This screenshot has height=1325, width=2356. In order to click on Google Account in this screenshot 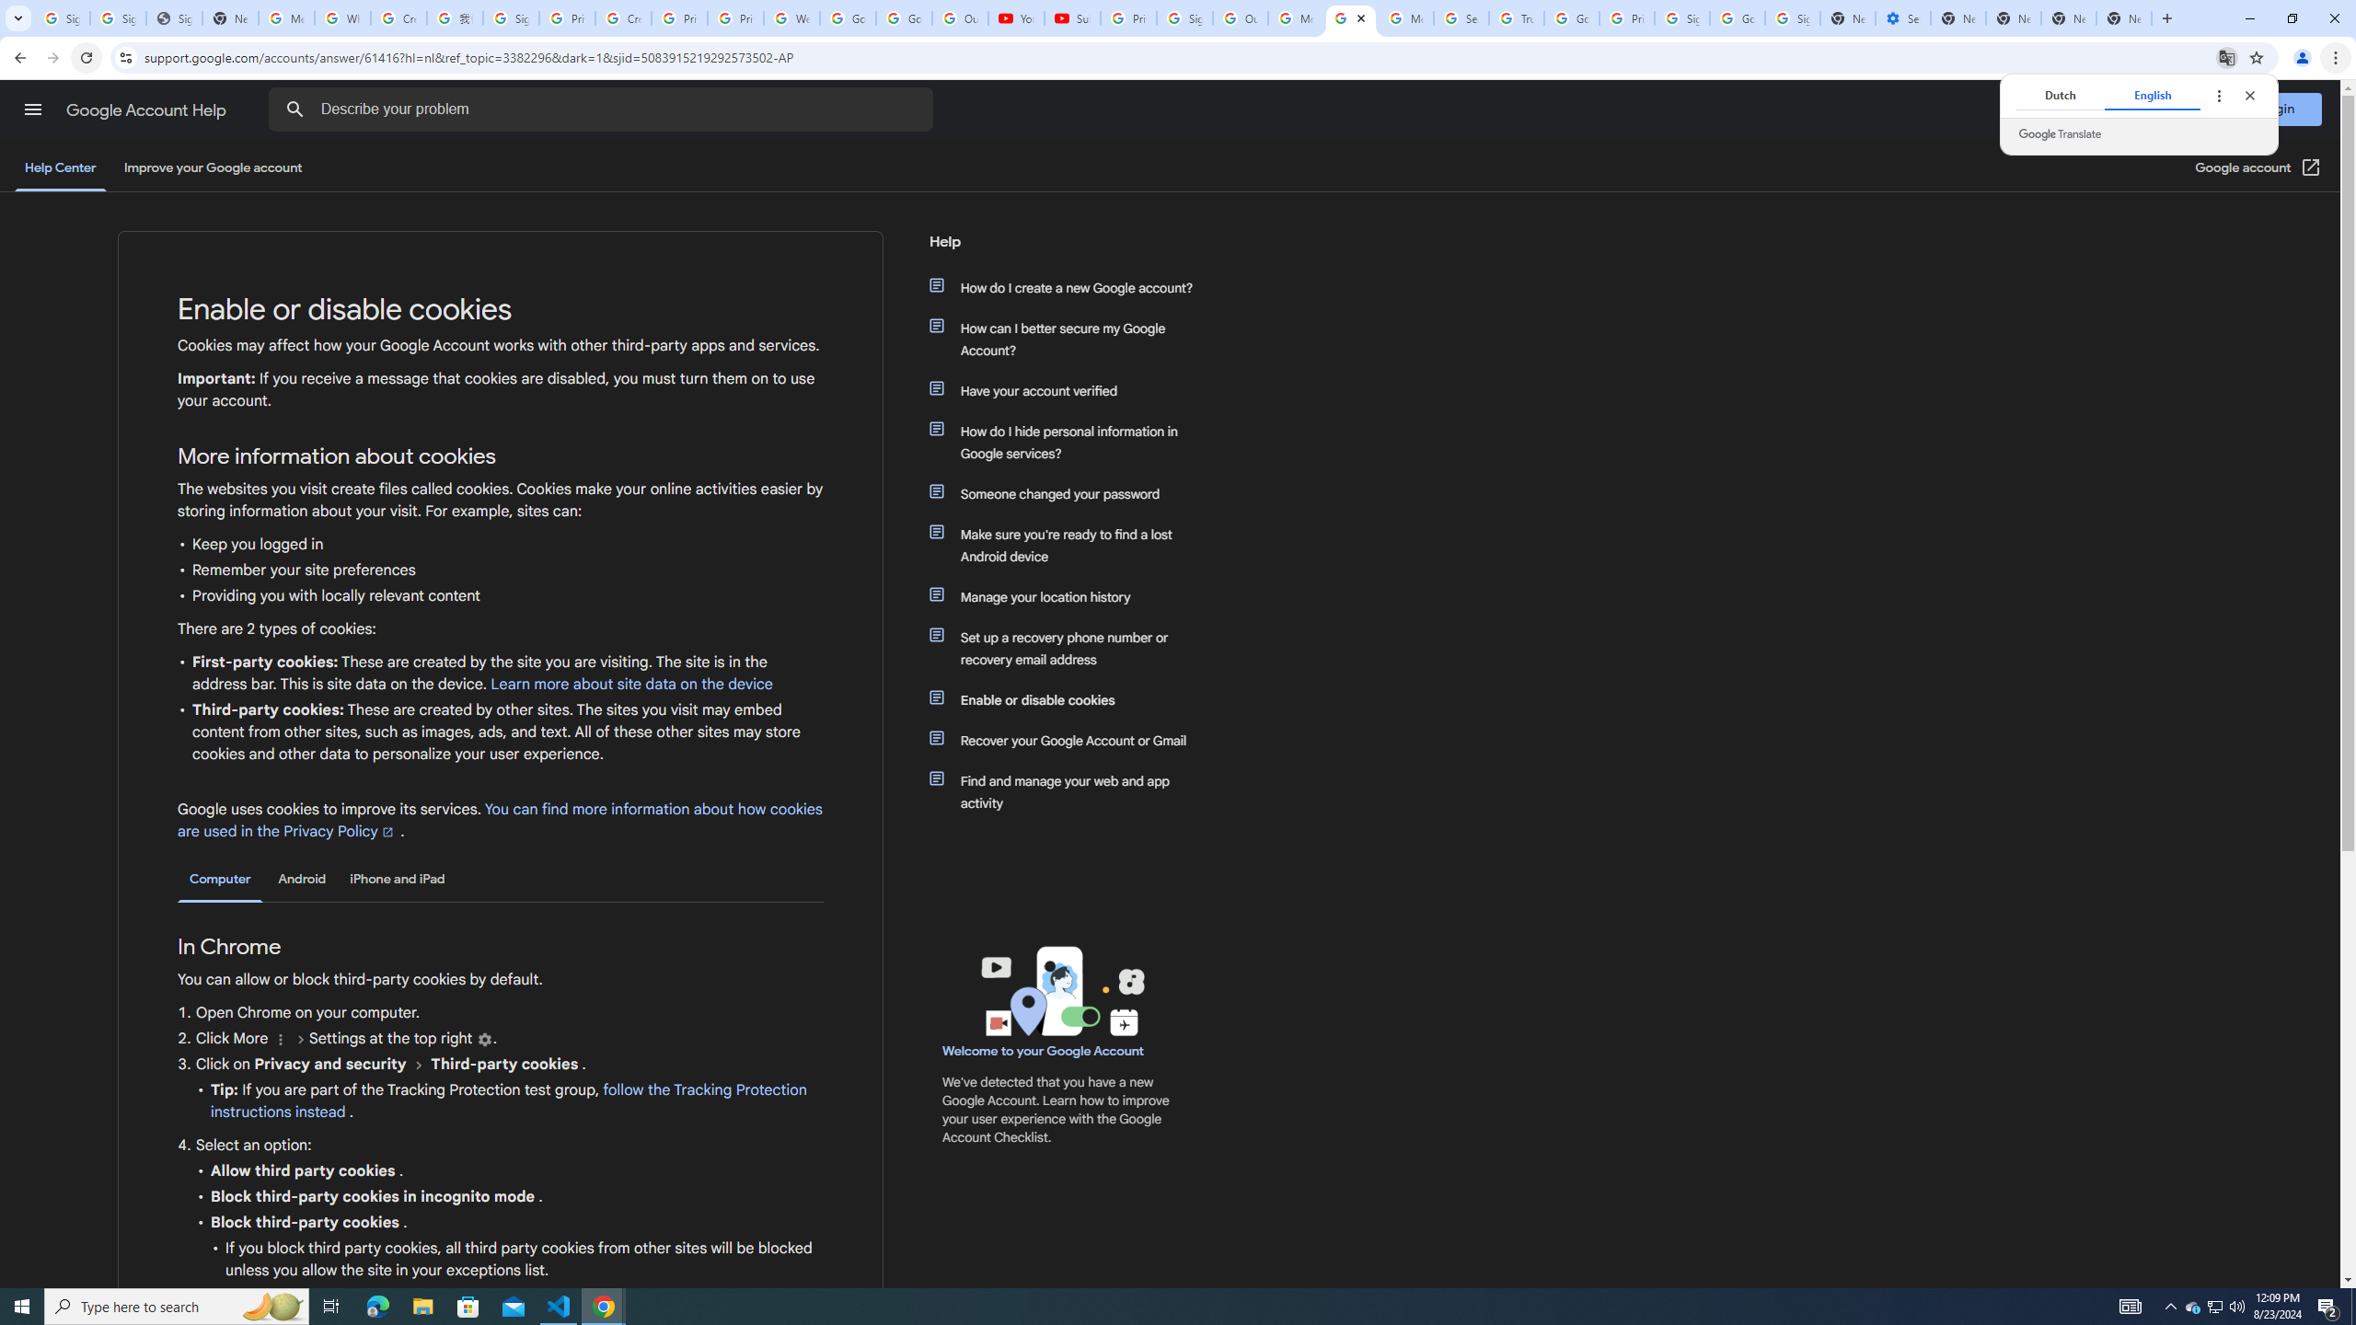, I will do `click(904, 18)`.